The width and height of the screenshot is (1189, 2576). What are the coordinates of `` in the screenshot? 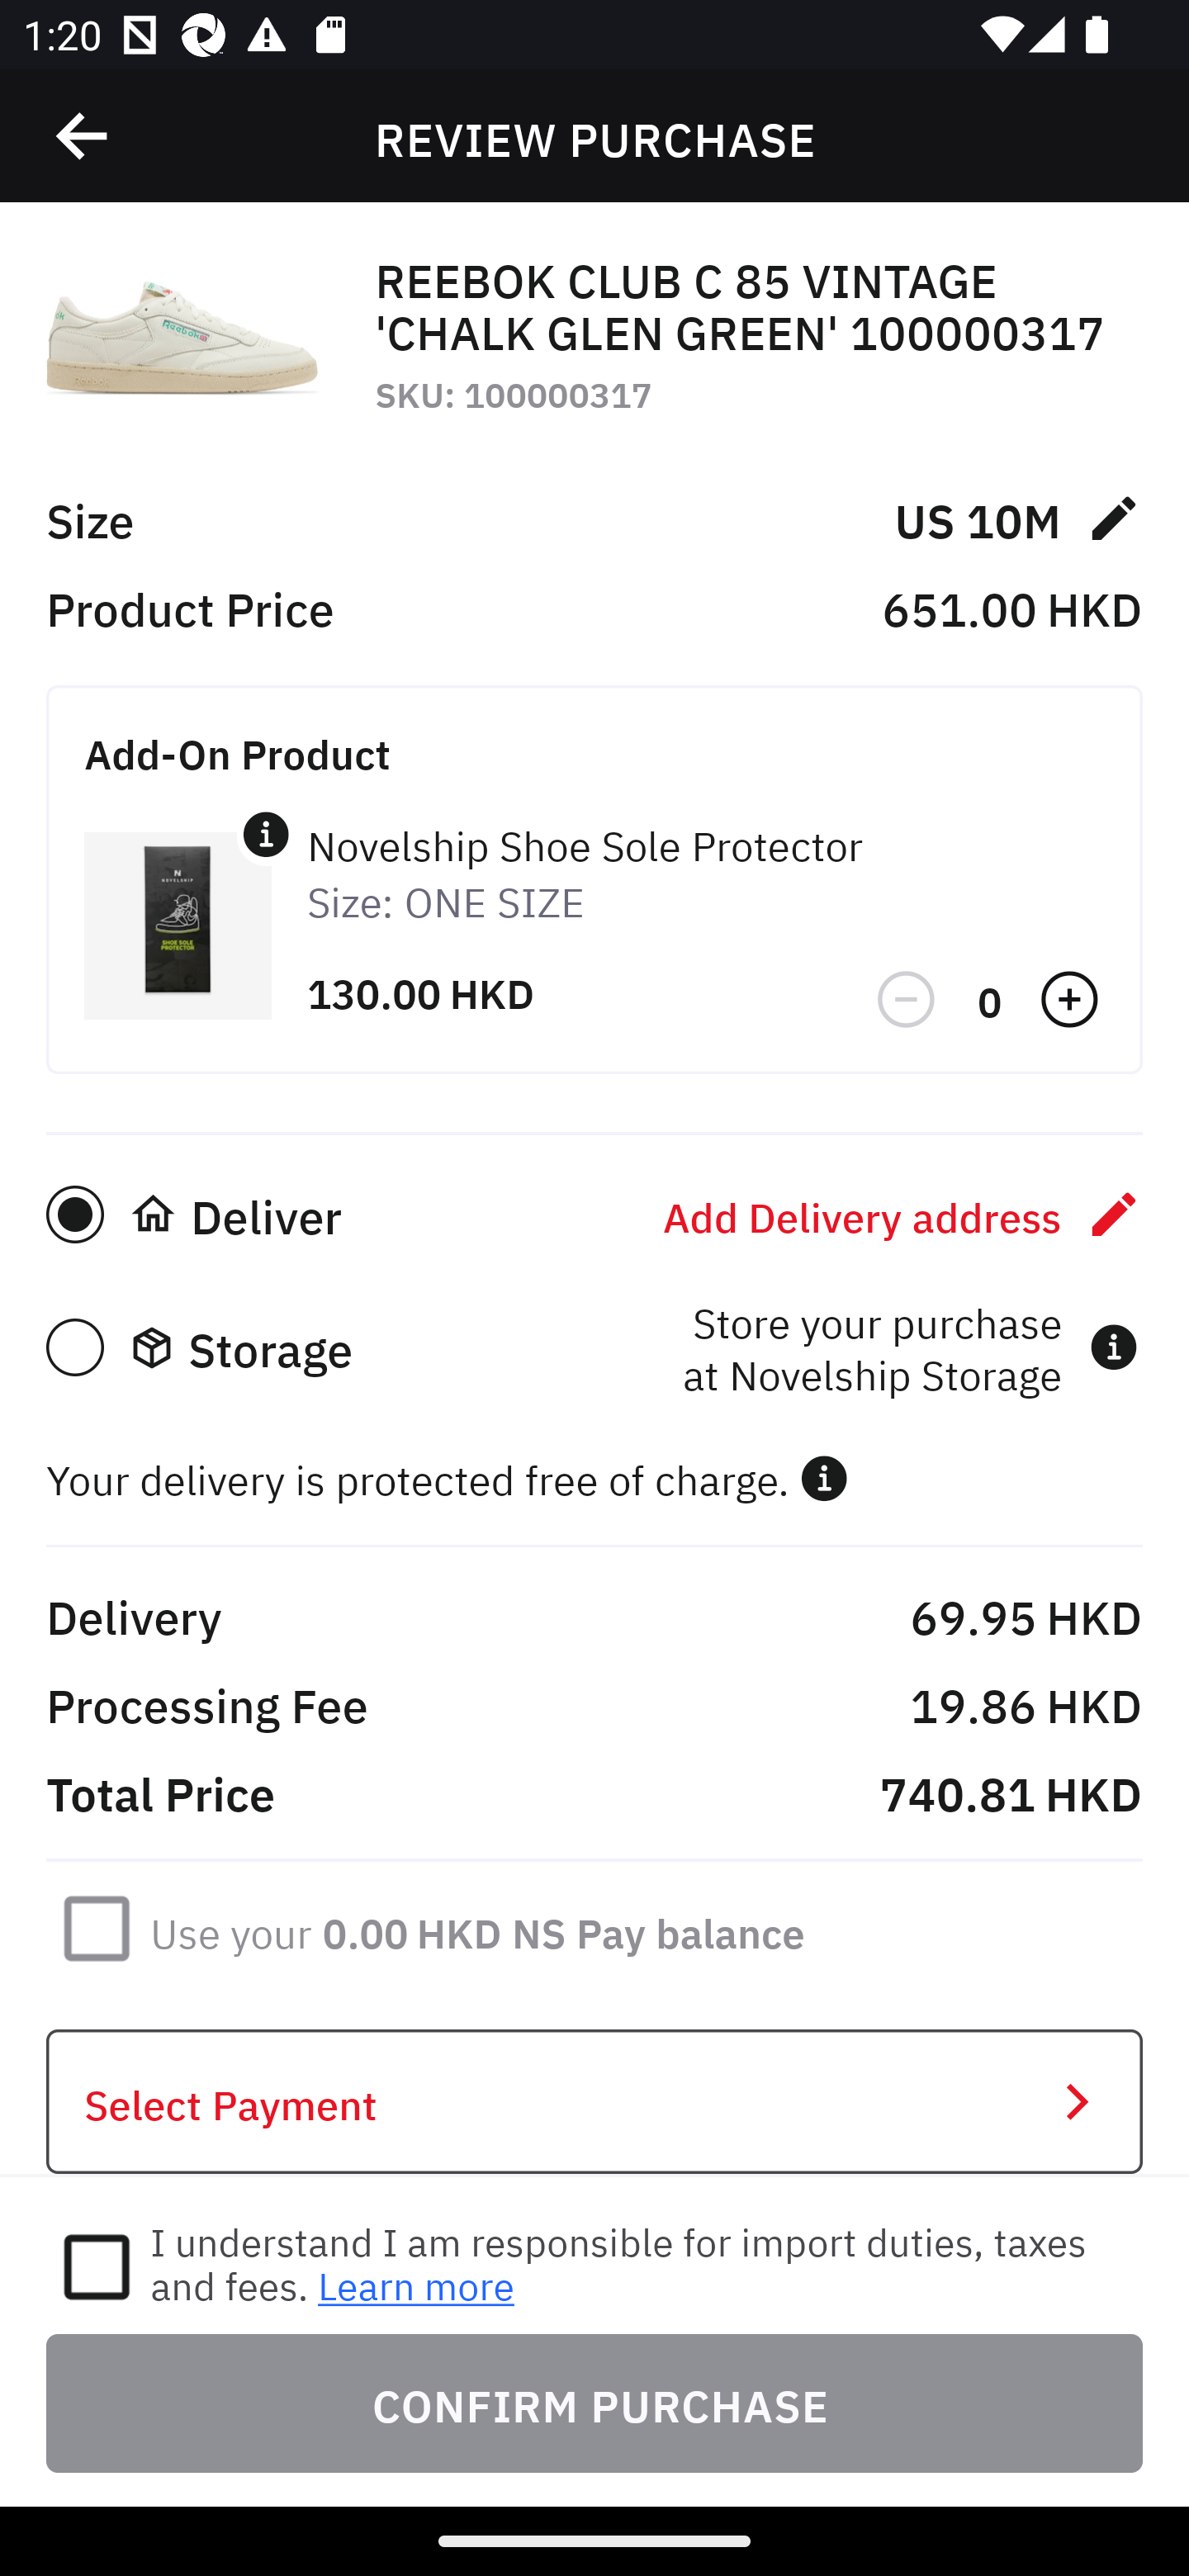 It's located at (83, 136).